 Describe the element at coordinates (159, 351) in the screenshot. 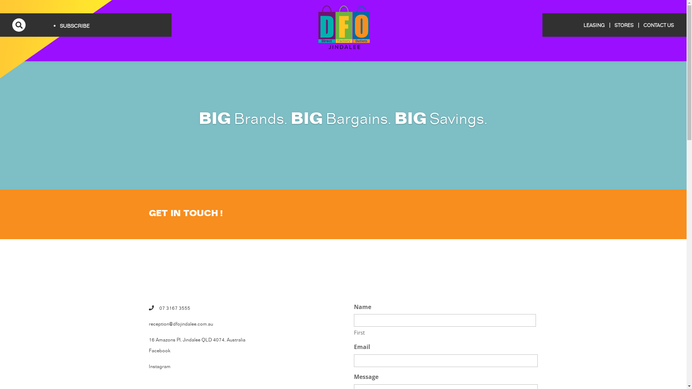

I see `Facebook` at that location.